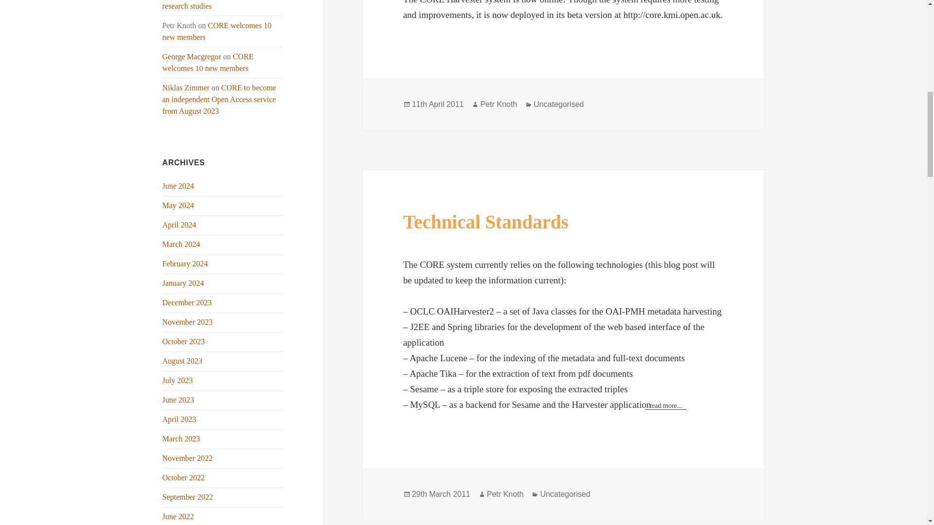 Image resolution: width=934 pixels, height=525 pixels. I want to click on June 2022, so click(178, 516).